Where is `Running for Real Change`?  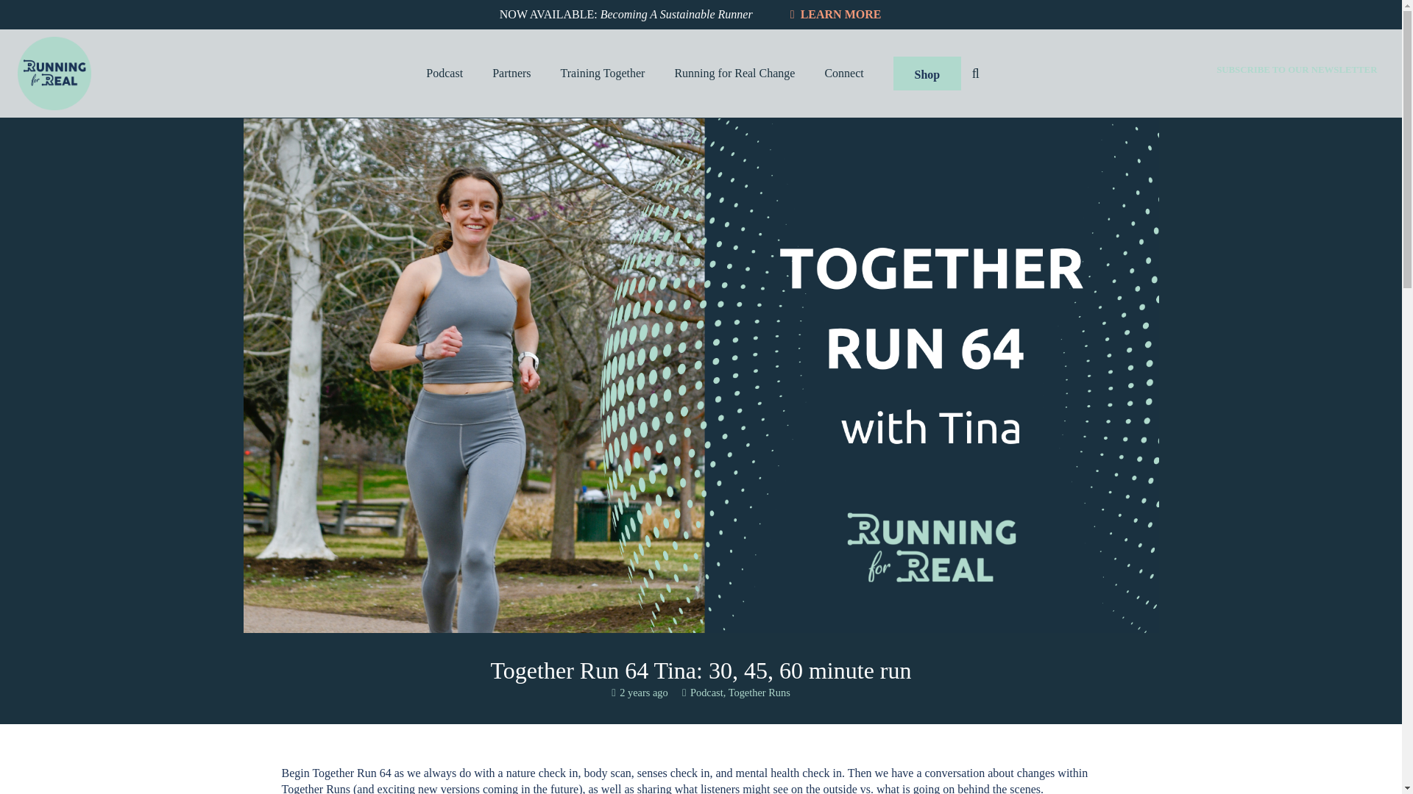
Running for Real Change is located at coordinates (734, 74).